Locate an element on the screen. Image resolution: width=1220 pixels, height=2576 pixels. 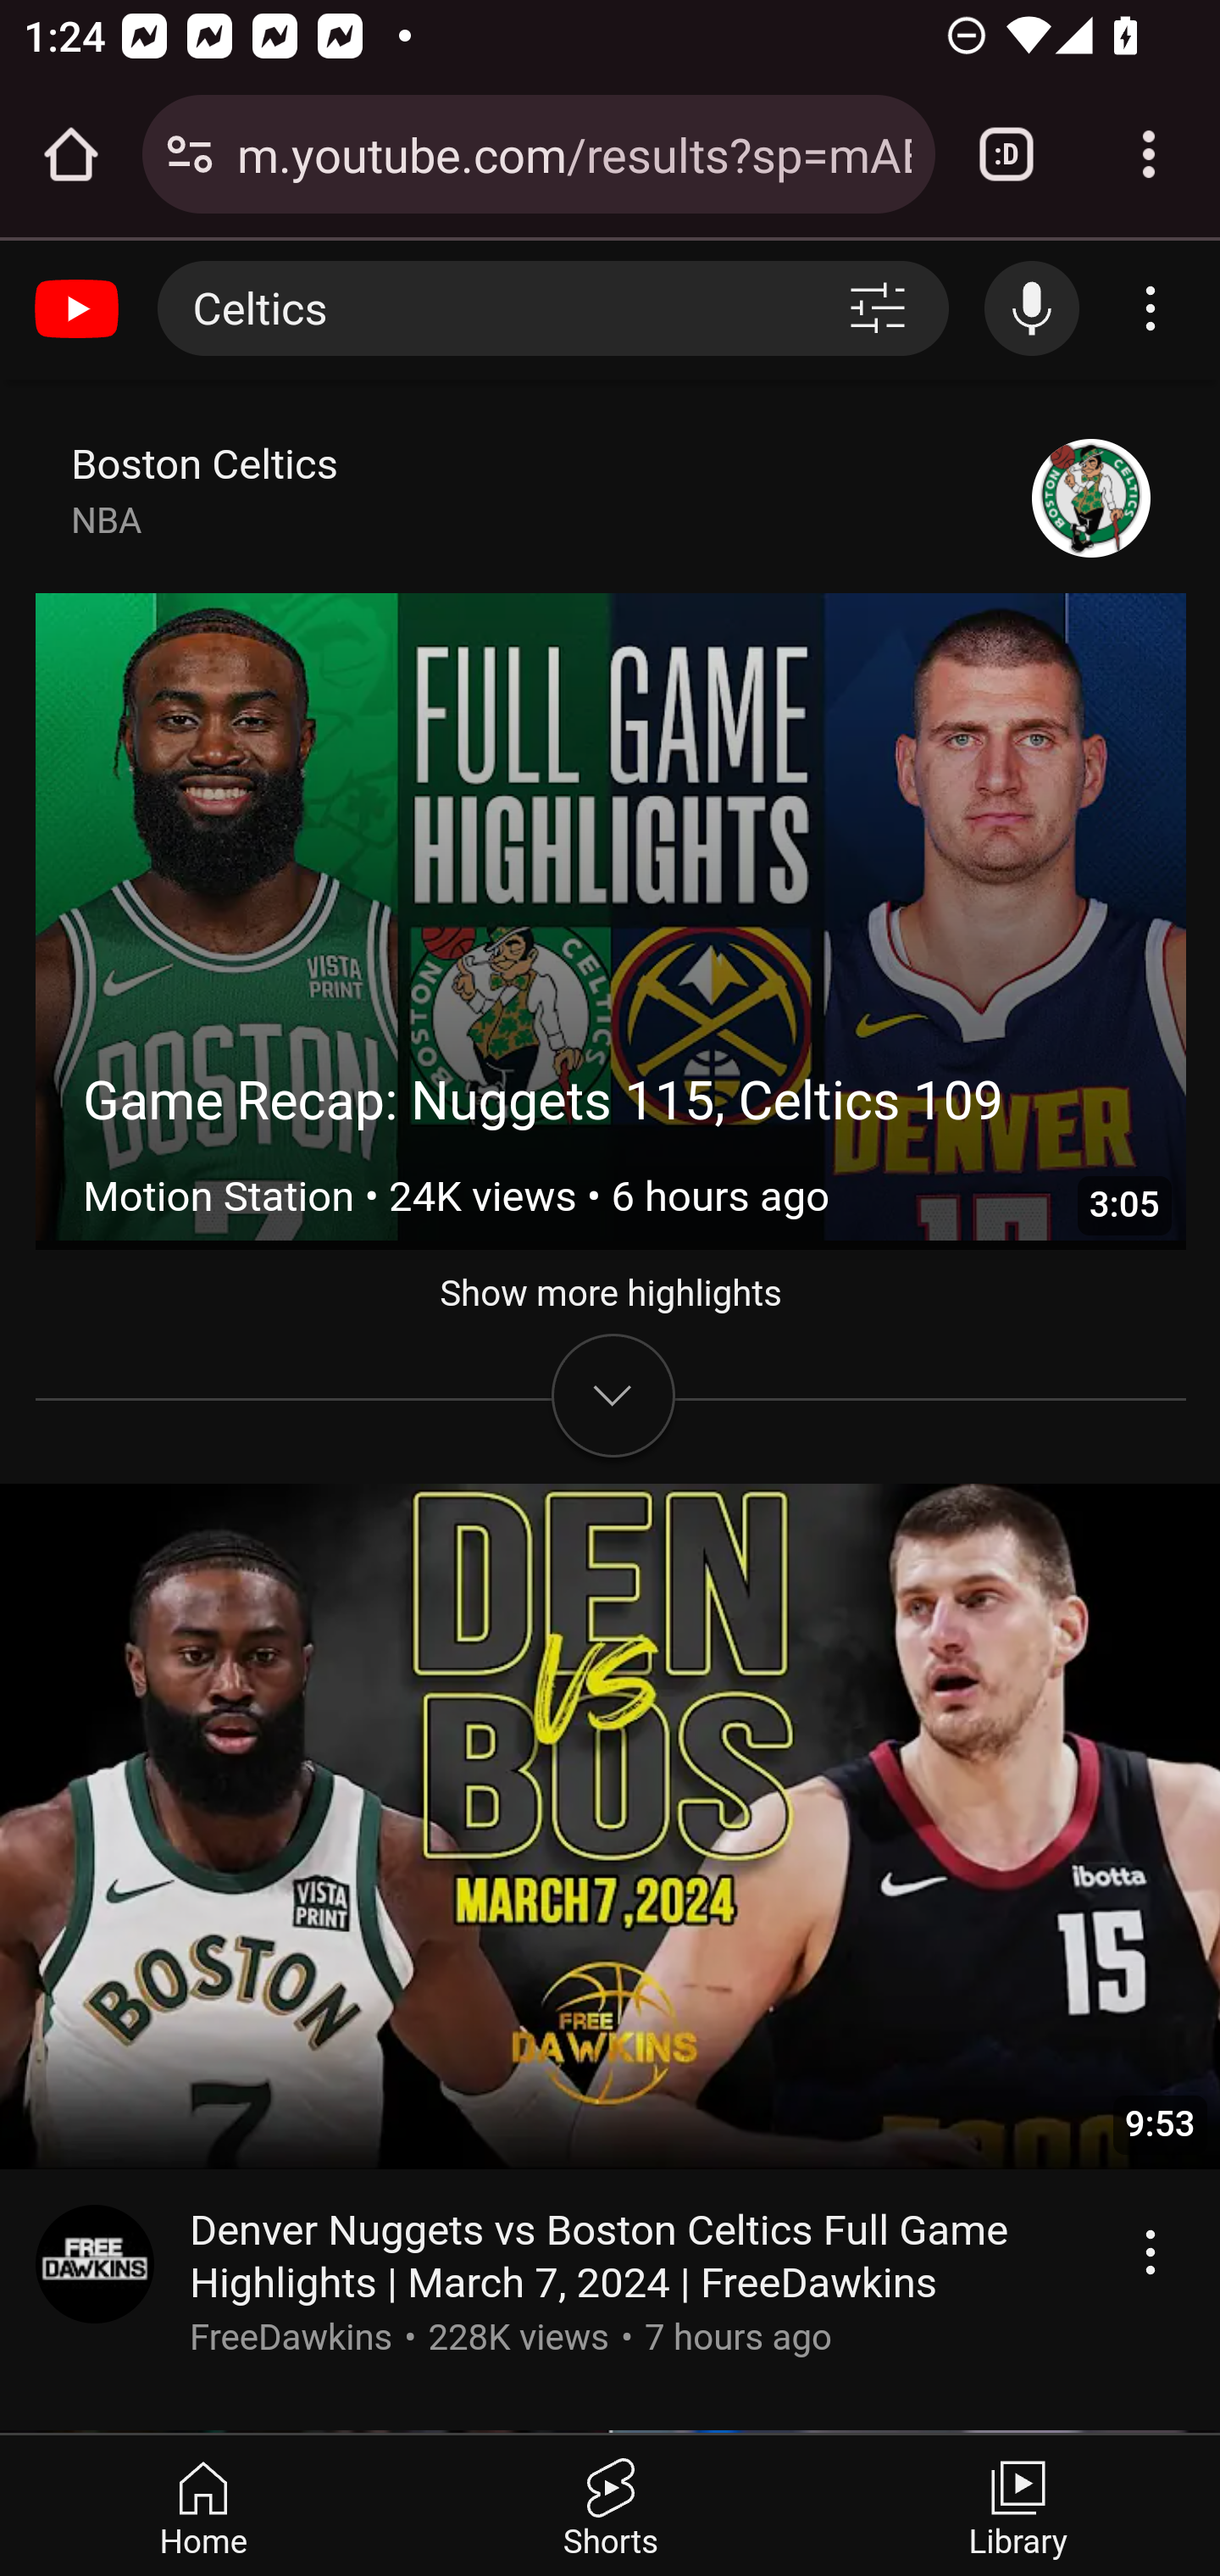
Open the home page is located at coordinates (71, 154).